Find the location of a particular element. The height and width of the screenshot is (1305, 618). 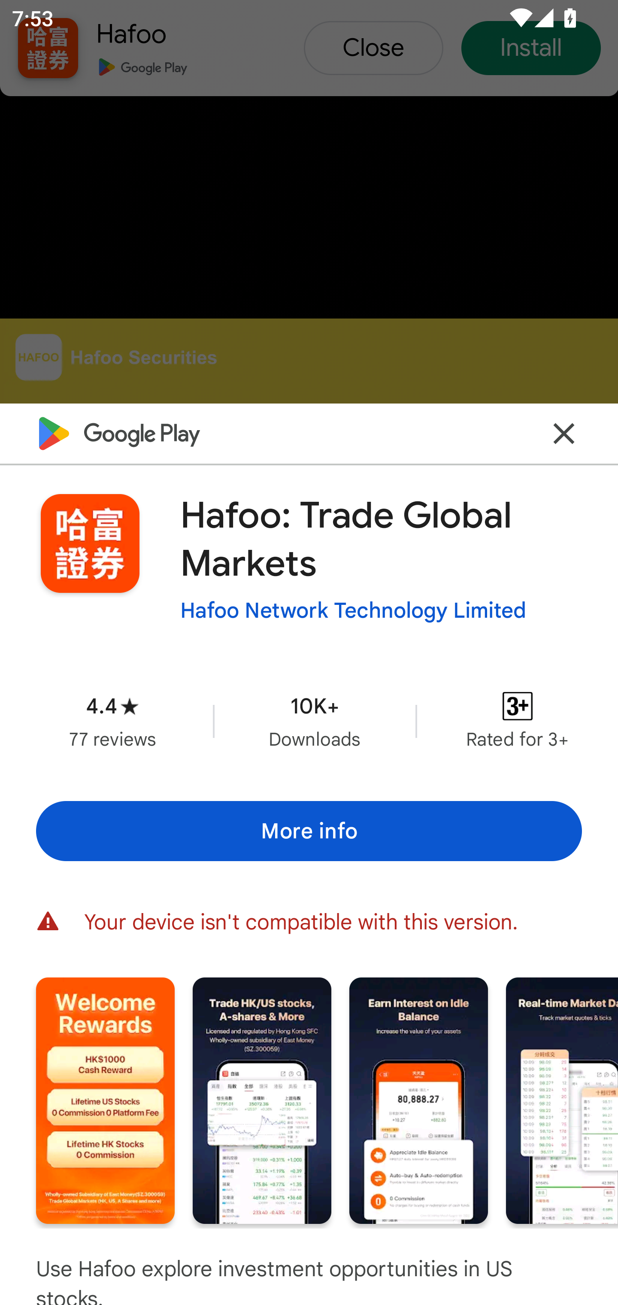

Hafoo Network Technology Limited is located at coordinates (353, 610).